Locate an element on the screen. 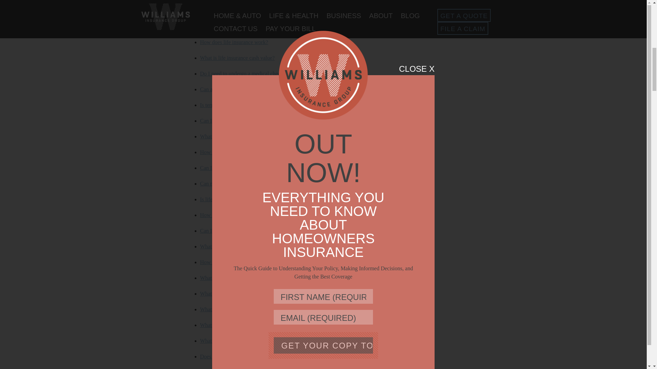  What is life insurance cash value? is located at coordinates (237, 58).